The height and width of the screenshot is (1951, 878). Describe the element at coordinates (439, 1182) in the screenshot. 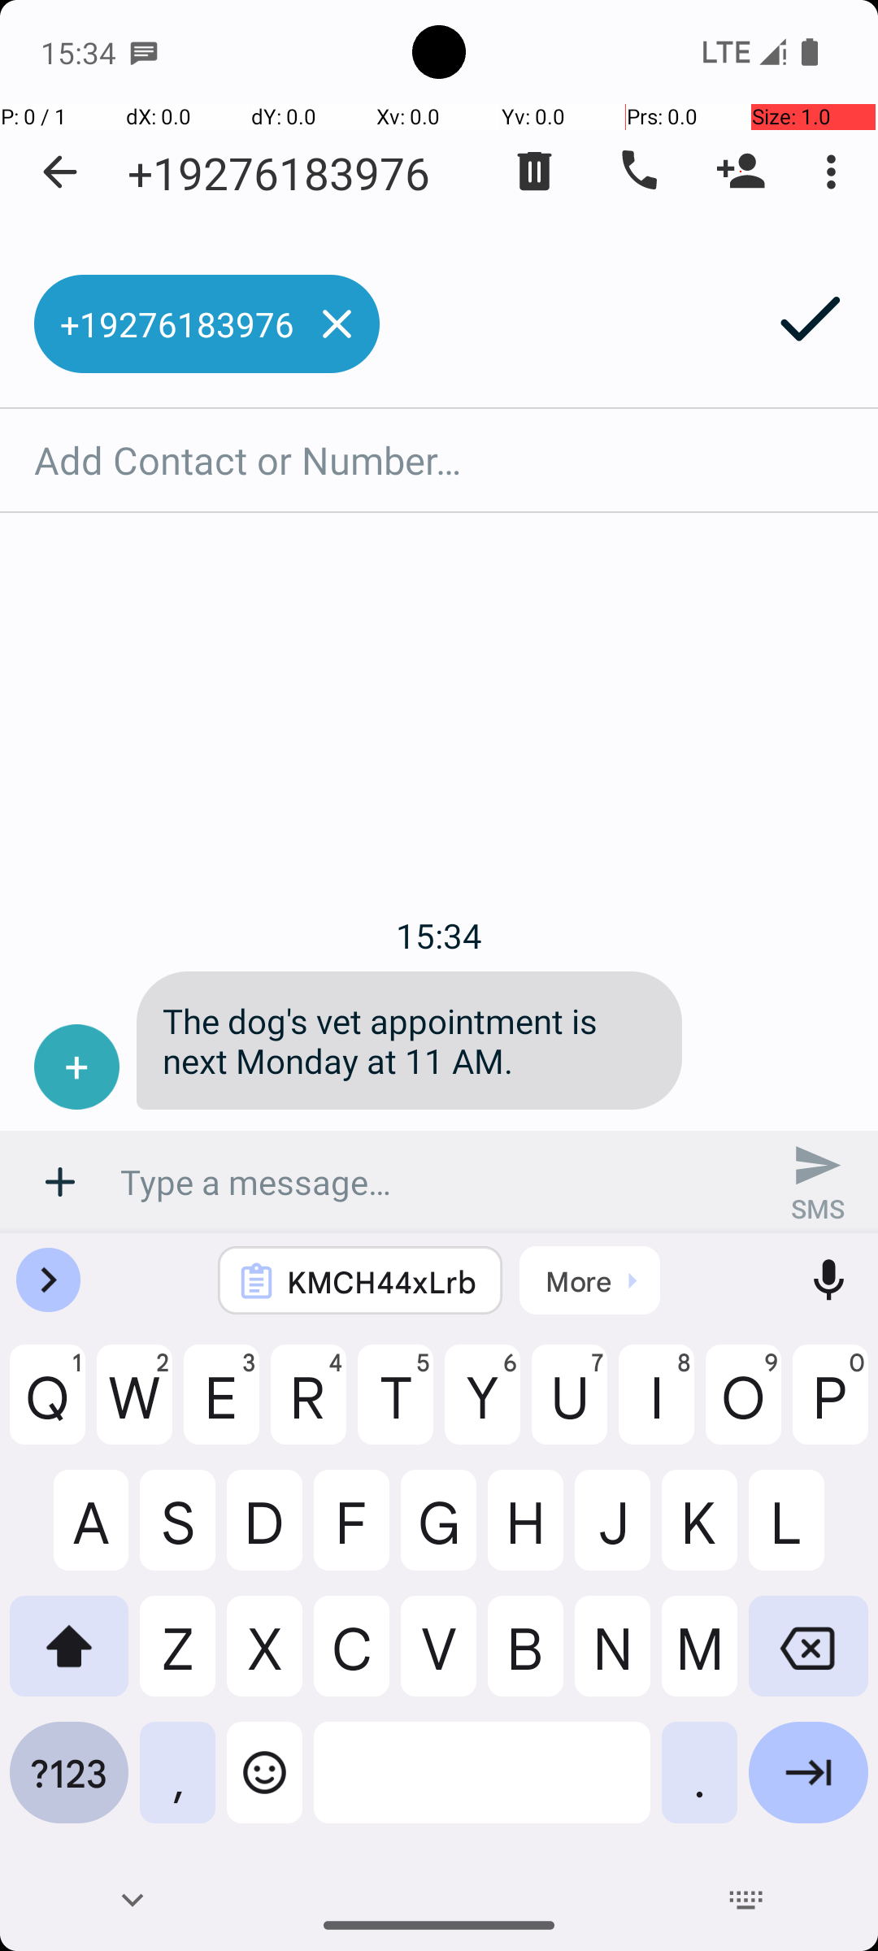

I see `Type a message…` at that location.